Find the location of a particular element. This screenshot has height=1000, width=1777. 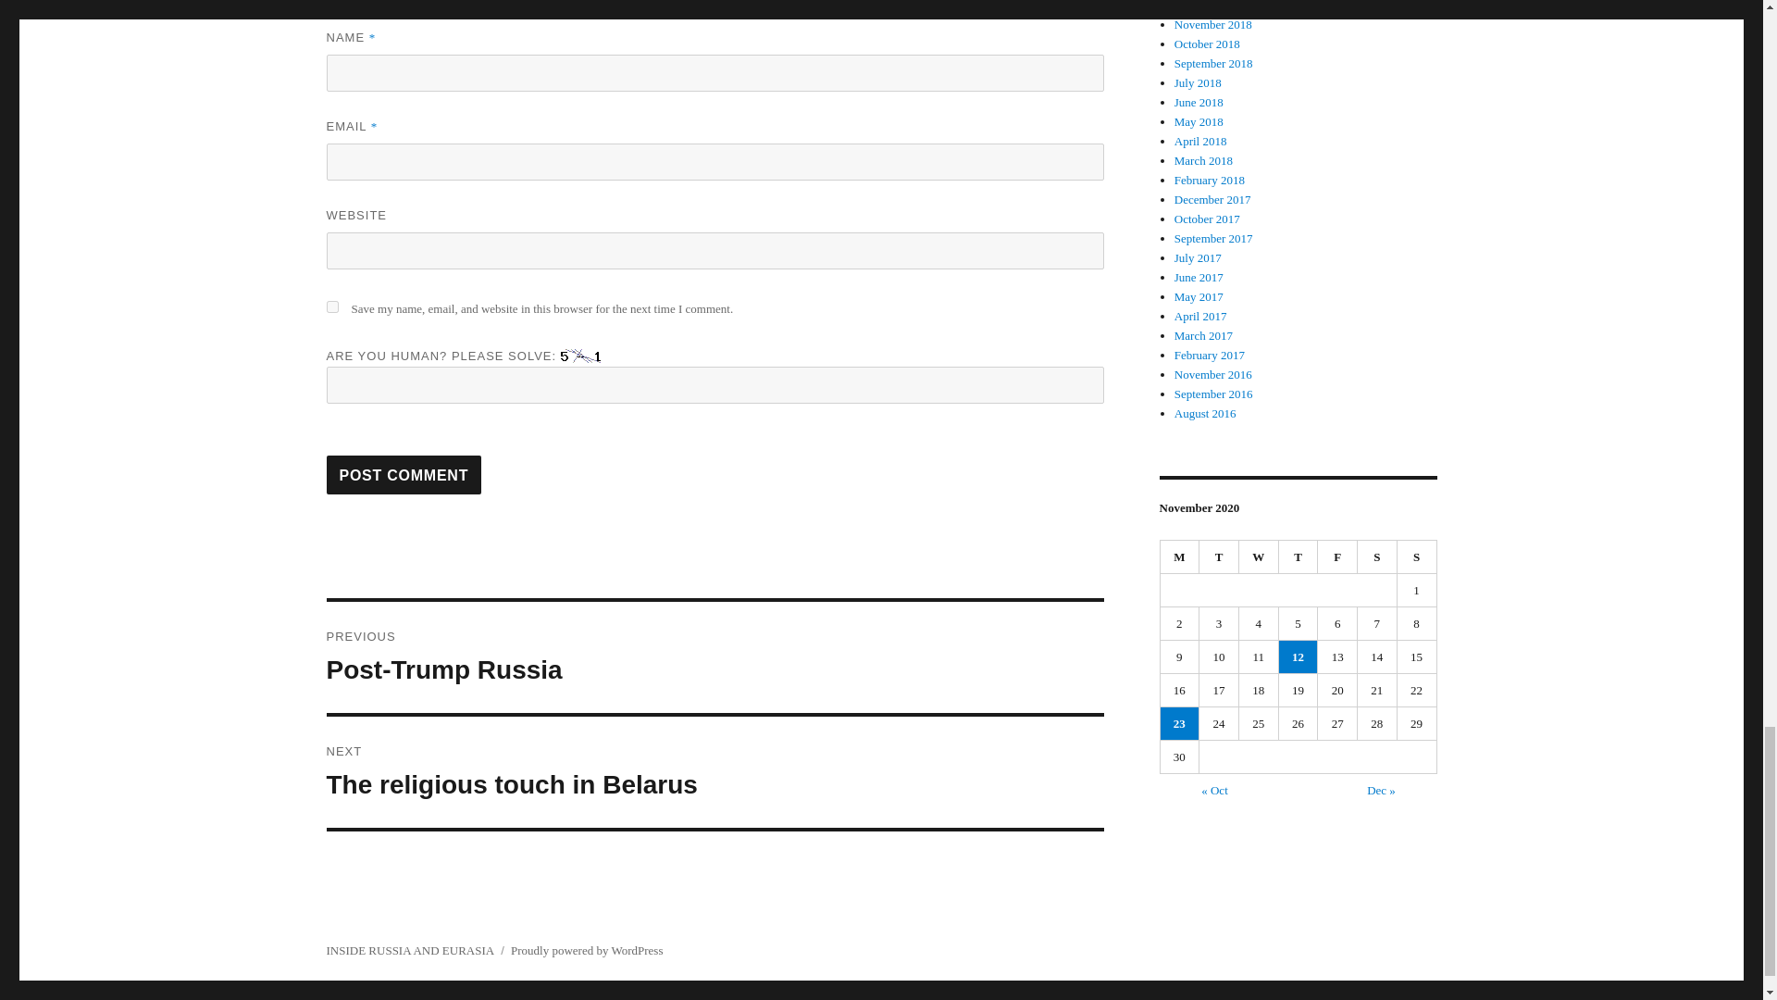

Sunday is located at coordinates (1417, 557).